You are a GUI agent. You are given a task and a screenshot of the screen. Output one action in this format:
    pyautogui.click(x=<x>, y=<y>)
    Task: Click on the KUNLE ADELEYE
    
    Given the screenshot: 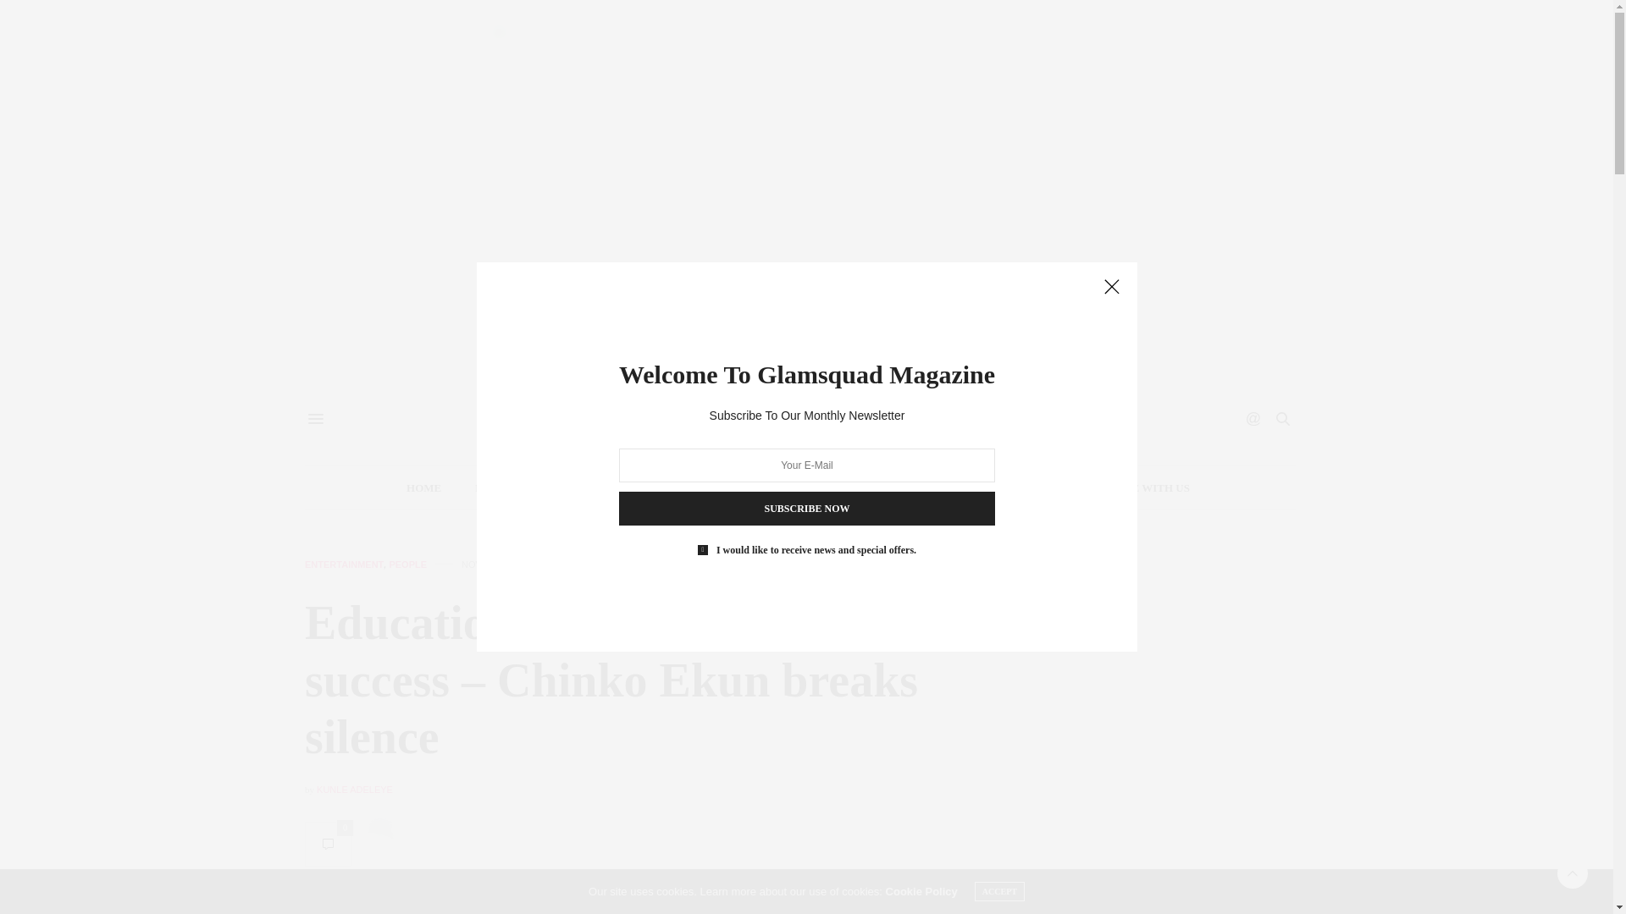 What is the action you would take?
    pyautogui.click(x=355, y=789)
    